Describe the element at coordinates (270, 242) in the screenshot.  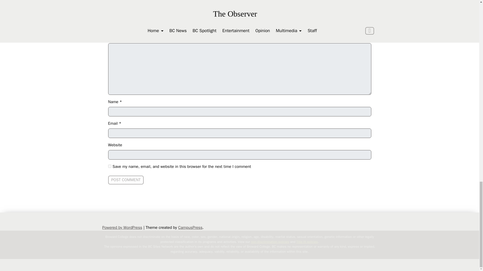
I see `non-discrimination policies` at that location.